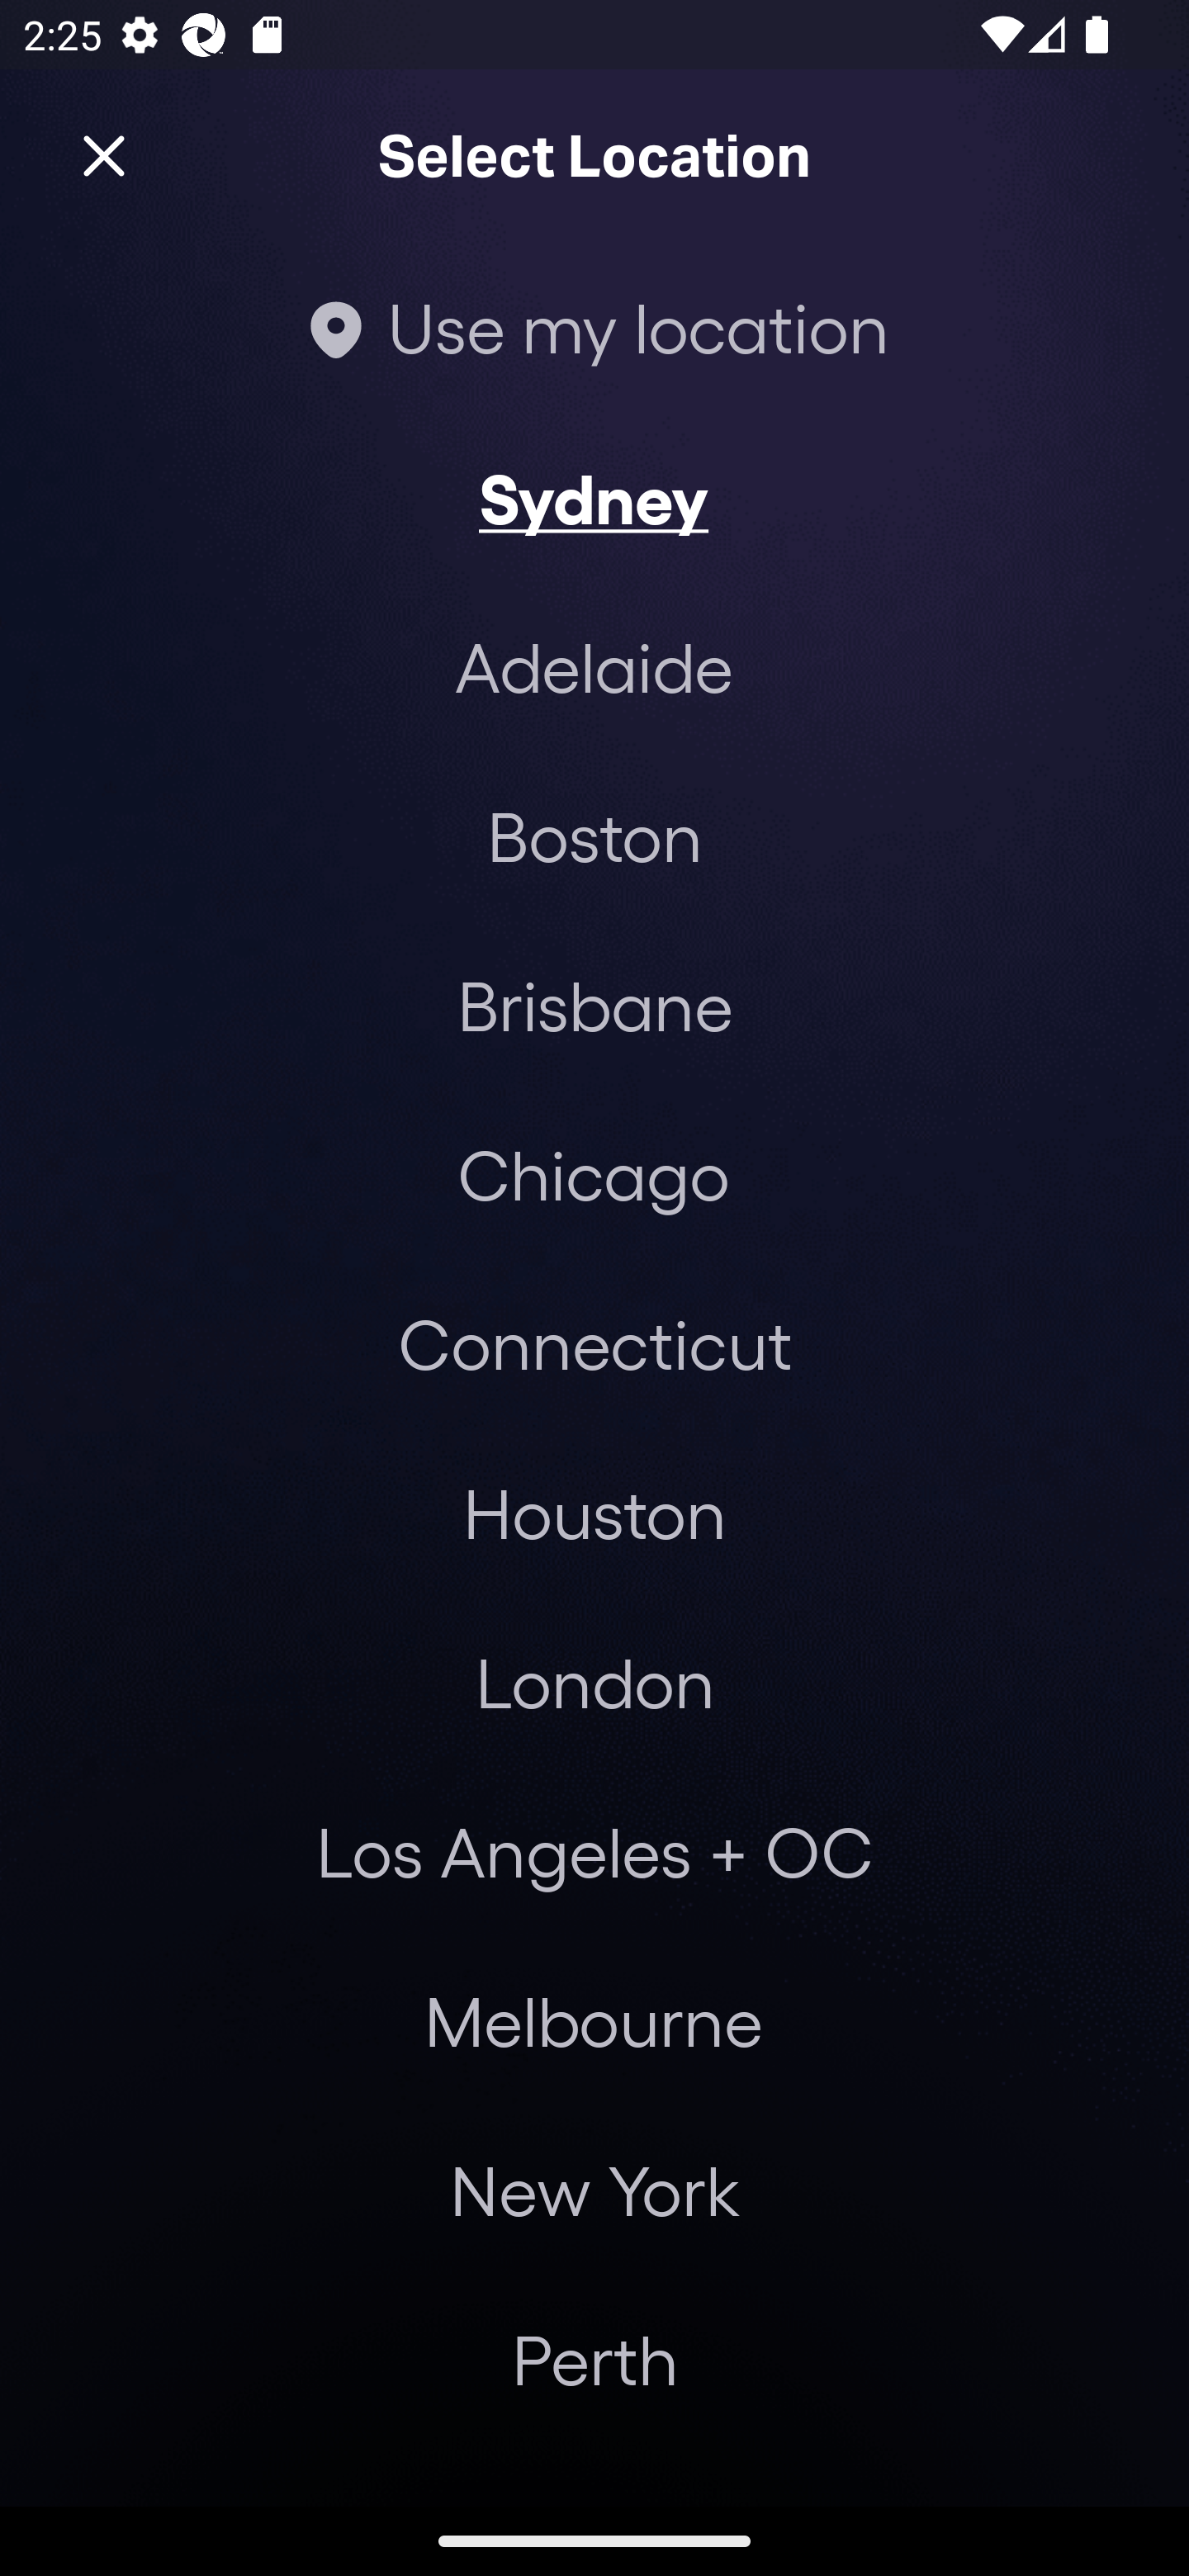  What do you see at coordinates (594, 2190) in the screenshot?
I see `New York` at bounding box center [594, 2190].